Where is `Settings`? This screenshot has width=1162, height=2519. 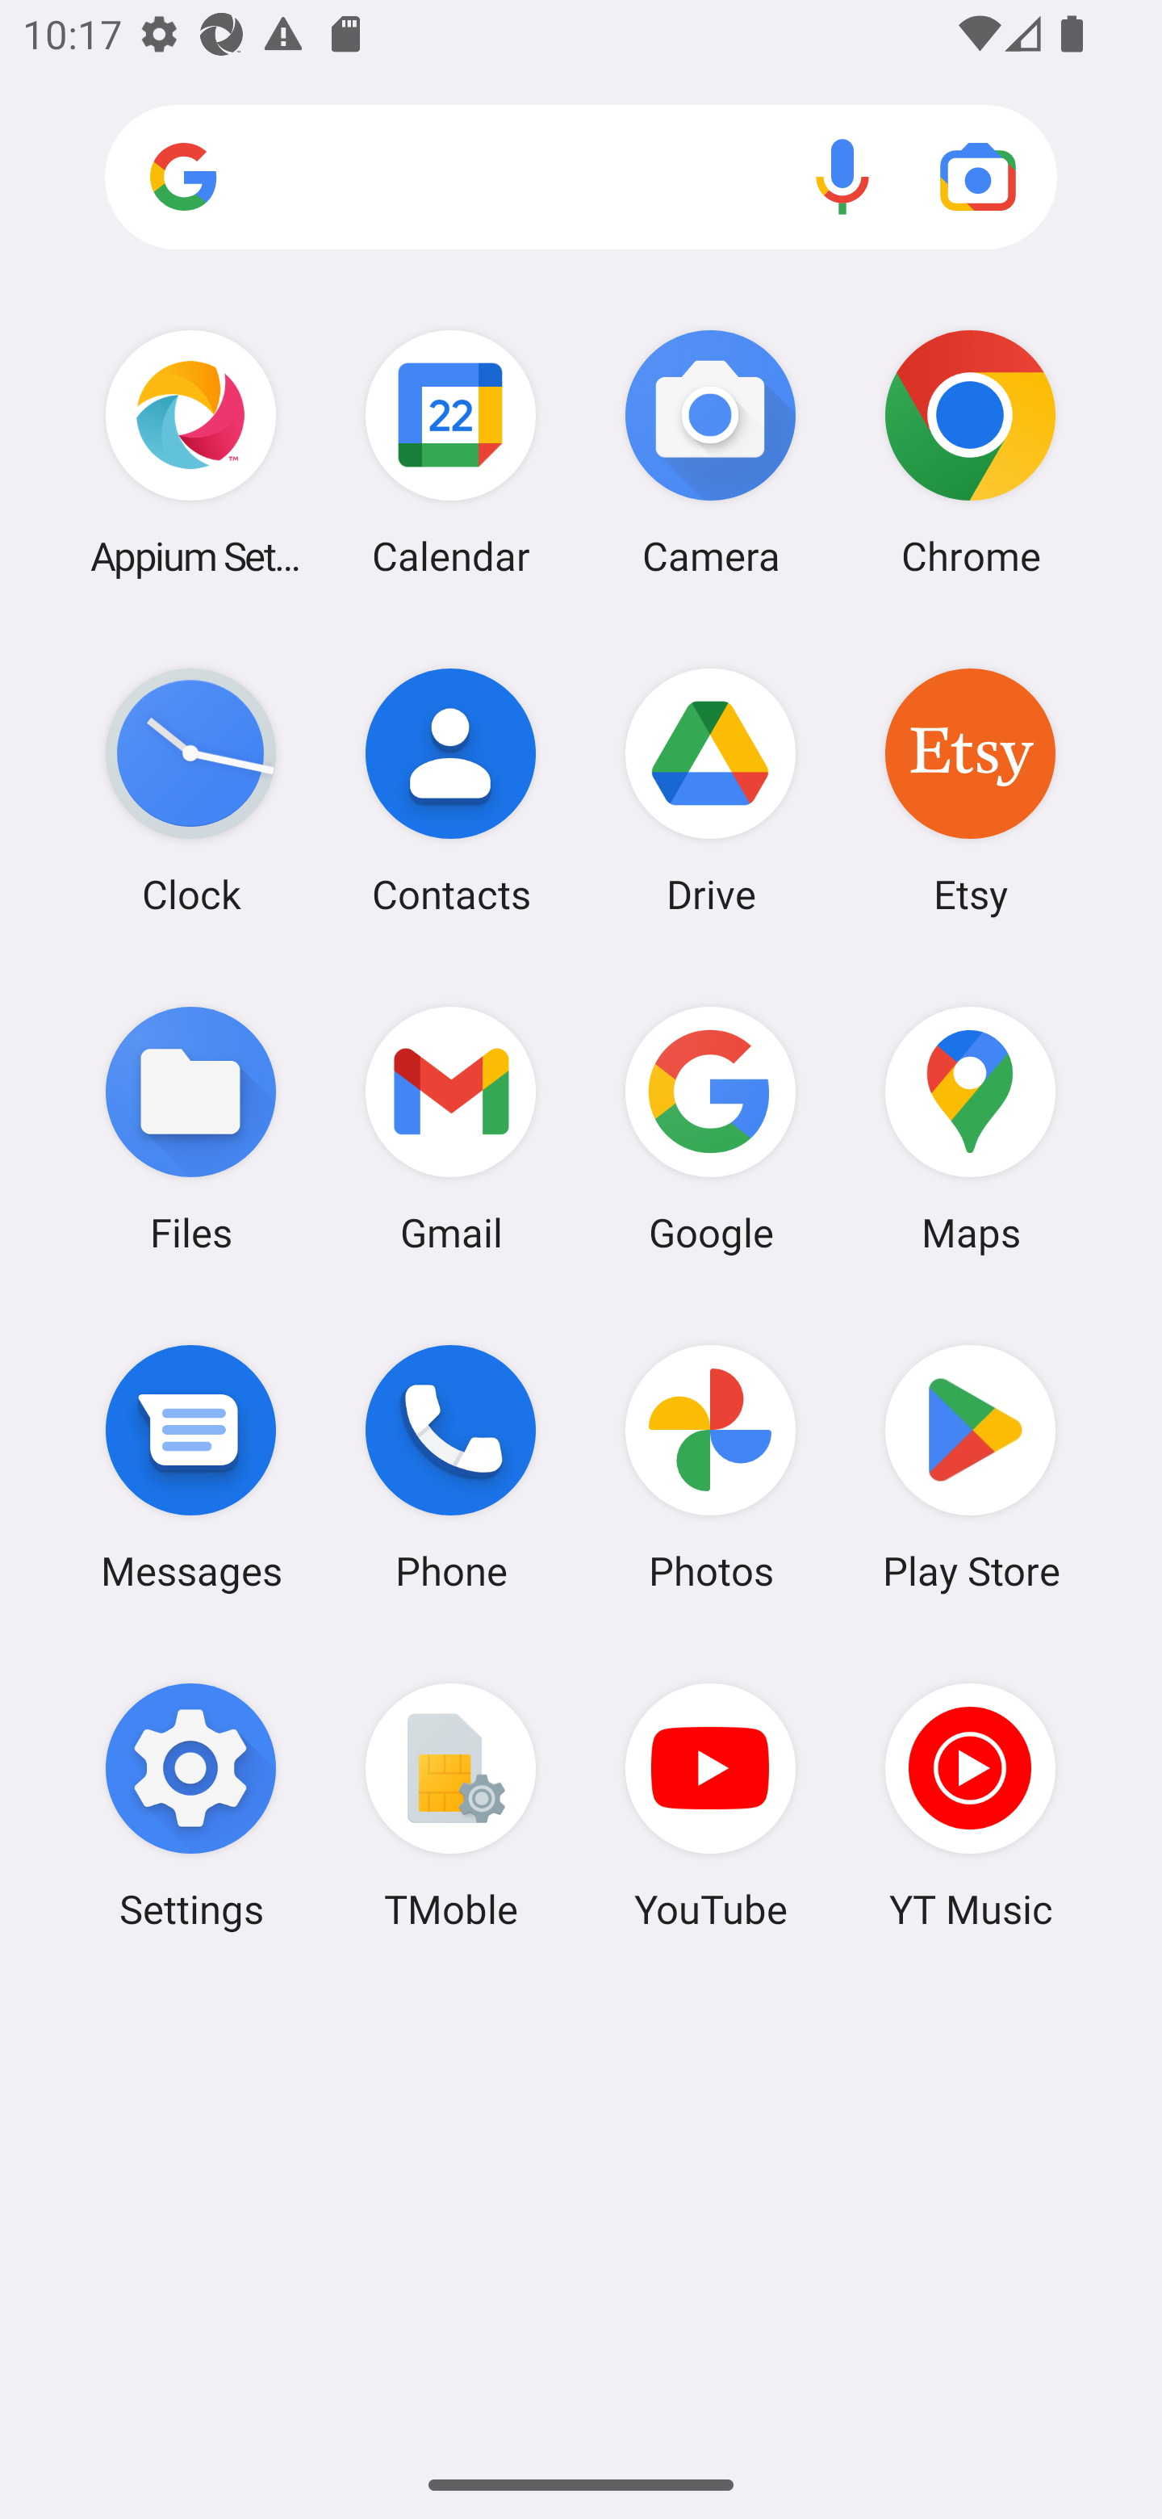
Settings is located at coordinates (190, 1806).